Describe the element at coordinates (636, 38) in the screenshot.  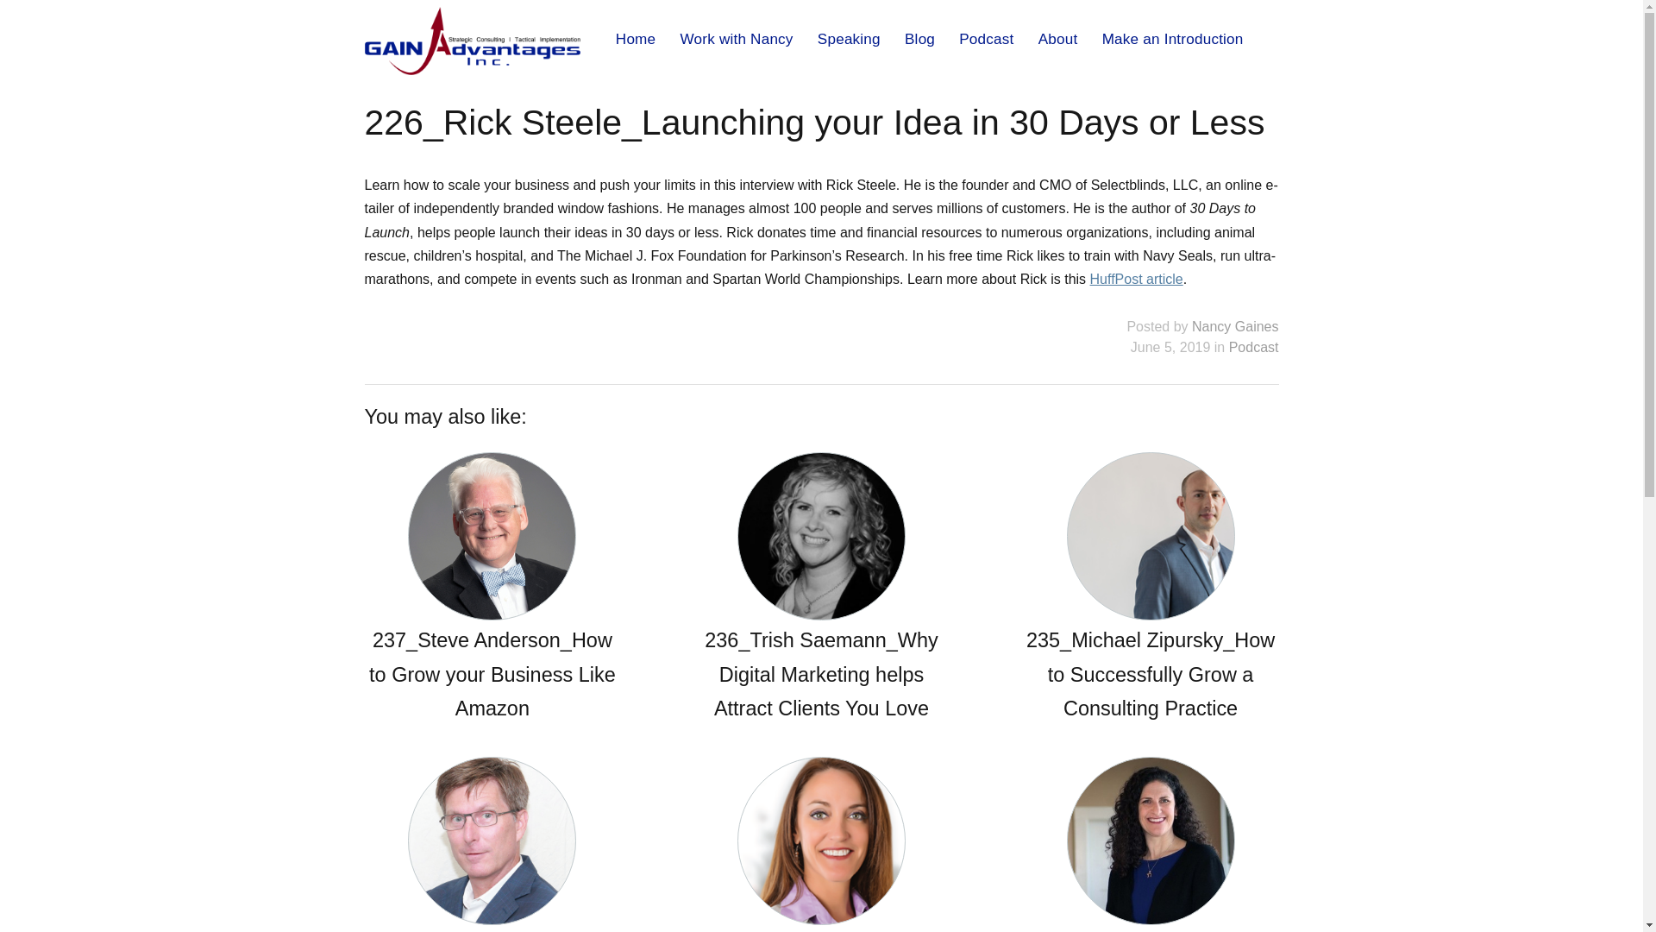
I see `Home` at that location.